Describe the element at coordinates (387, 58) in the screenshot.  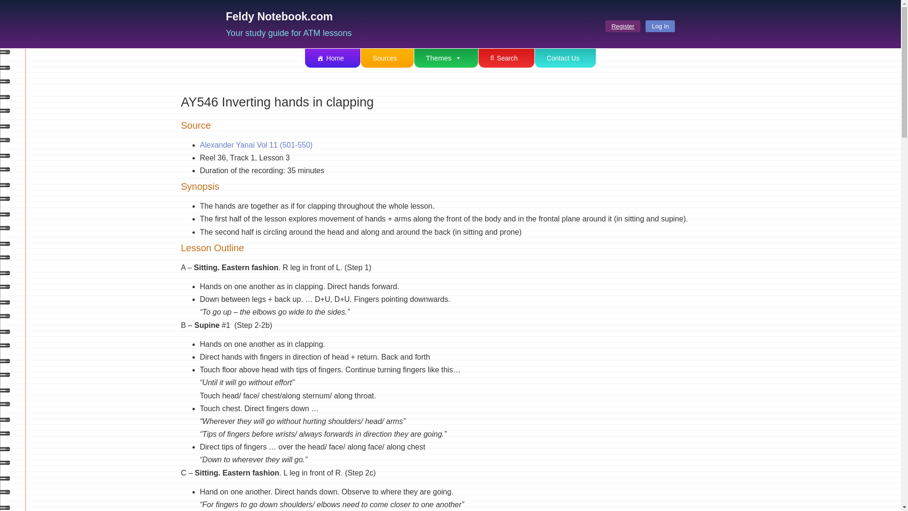
I see `Sources` at that location.